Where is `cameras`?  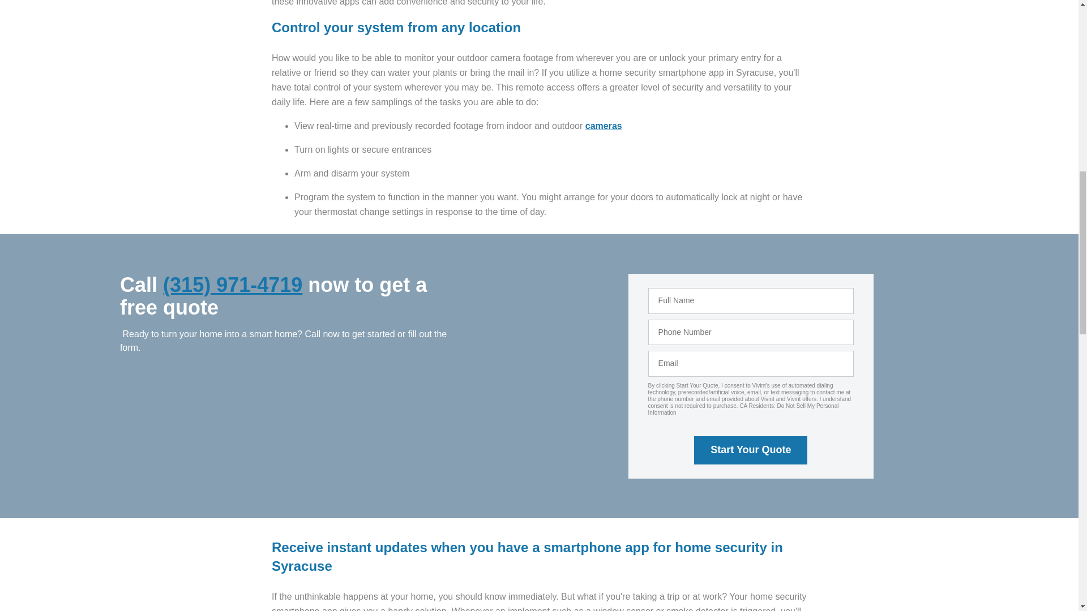 cameras is located at coordinates (604, 126).